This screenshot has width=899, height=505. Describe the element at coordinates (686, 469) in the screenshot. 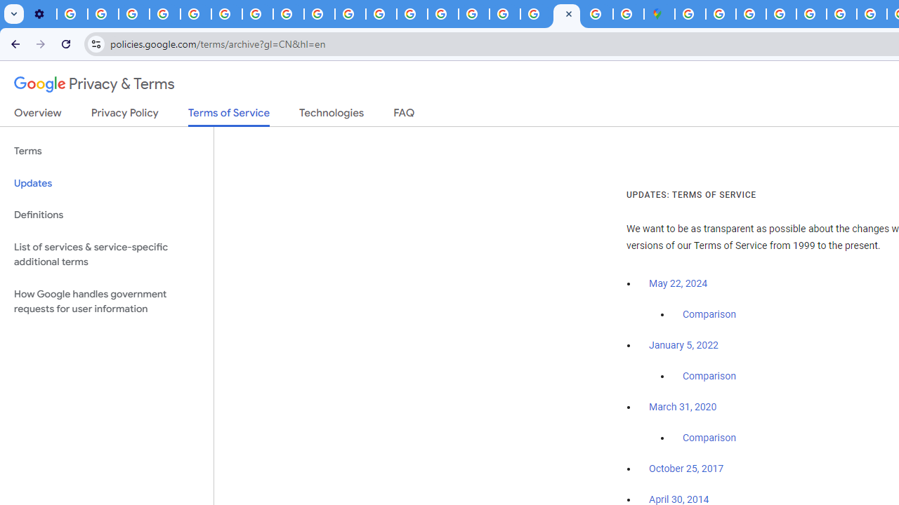

I see `October 25, 2017` at that location.